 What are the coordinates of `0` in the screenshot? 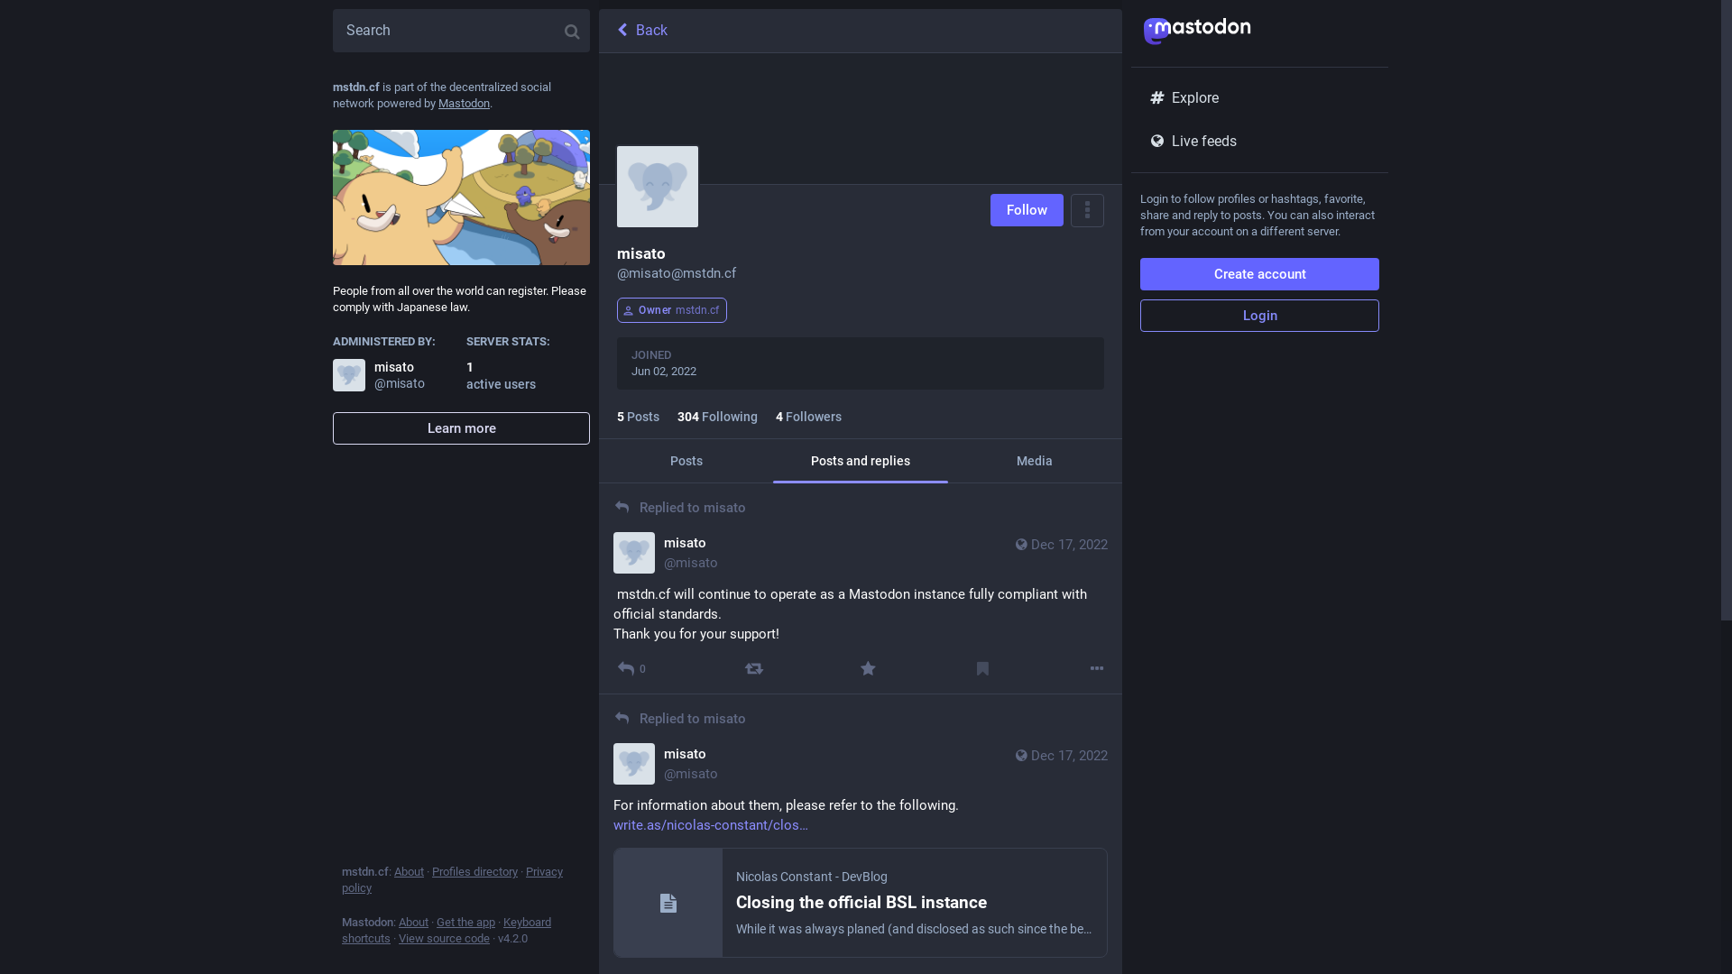 It's located at (631, 669).